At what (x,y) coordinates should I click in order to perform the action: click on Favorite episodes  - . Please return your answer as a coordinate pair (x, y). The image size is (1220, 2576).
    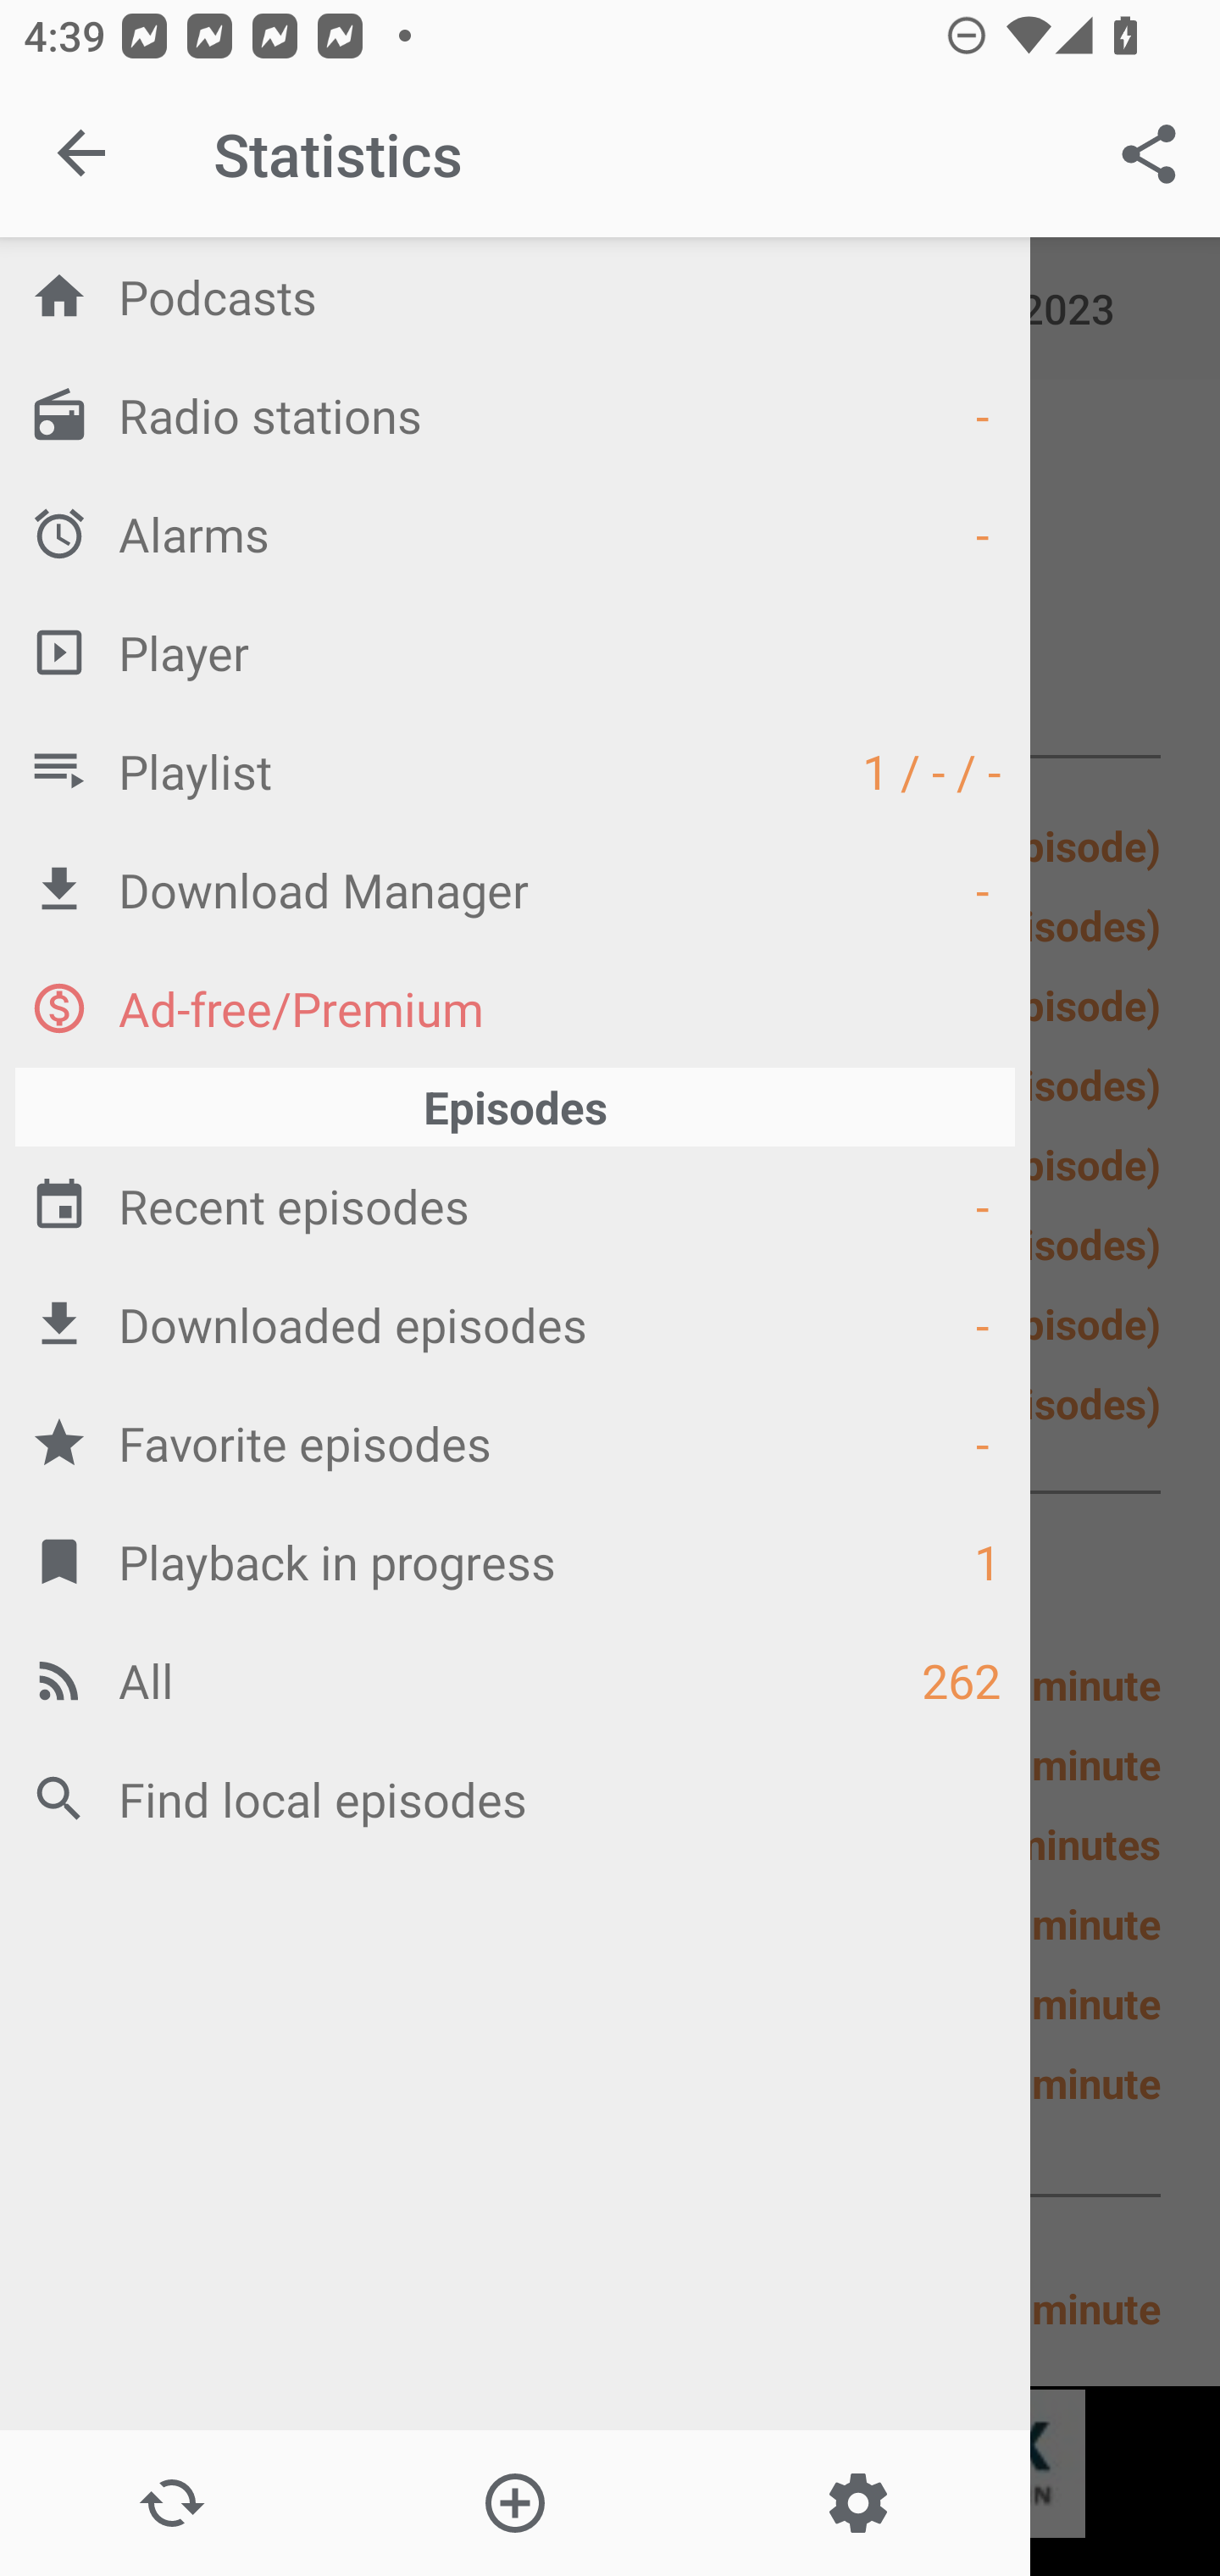
    Looking at the image, I should click on (515, 1442).